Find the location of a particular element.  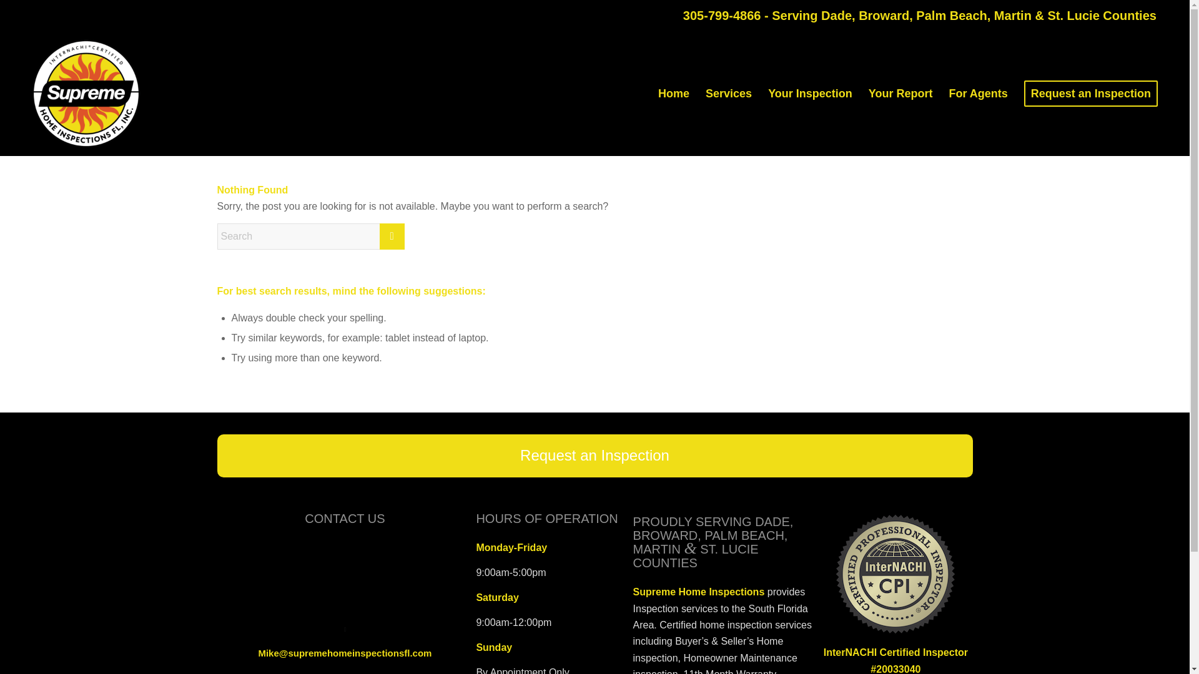

Click to start search is located at coordinates (392, 236).